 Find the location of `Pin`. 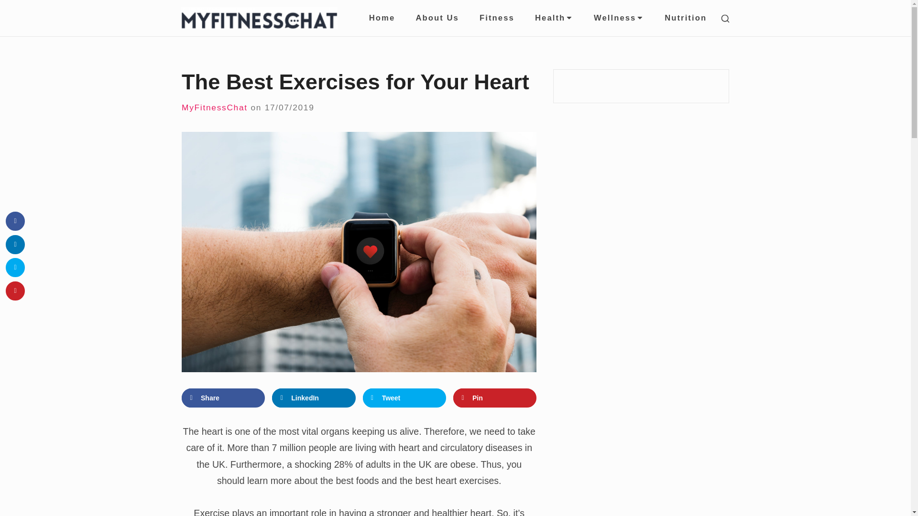

Pin is located at coordinates (494, 398).